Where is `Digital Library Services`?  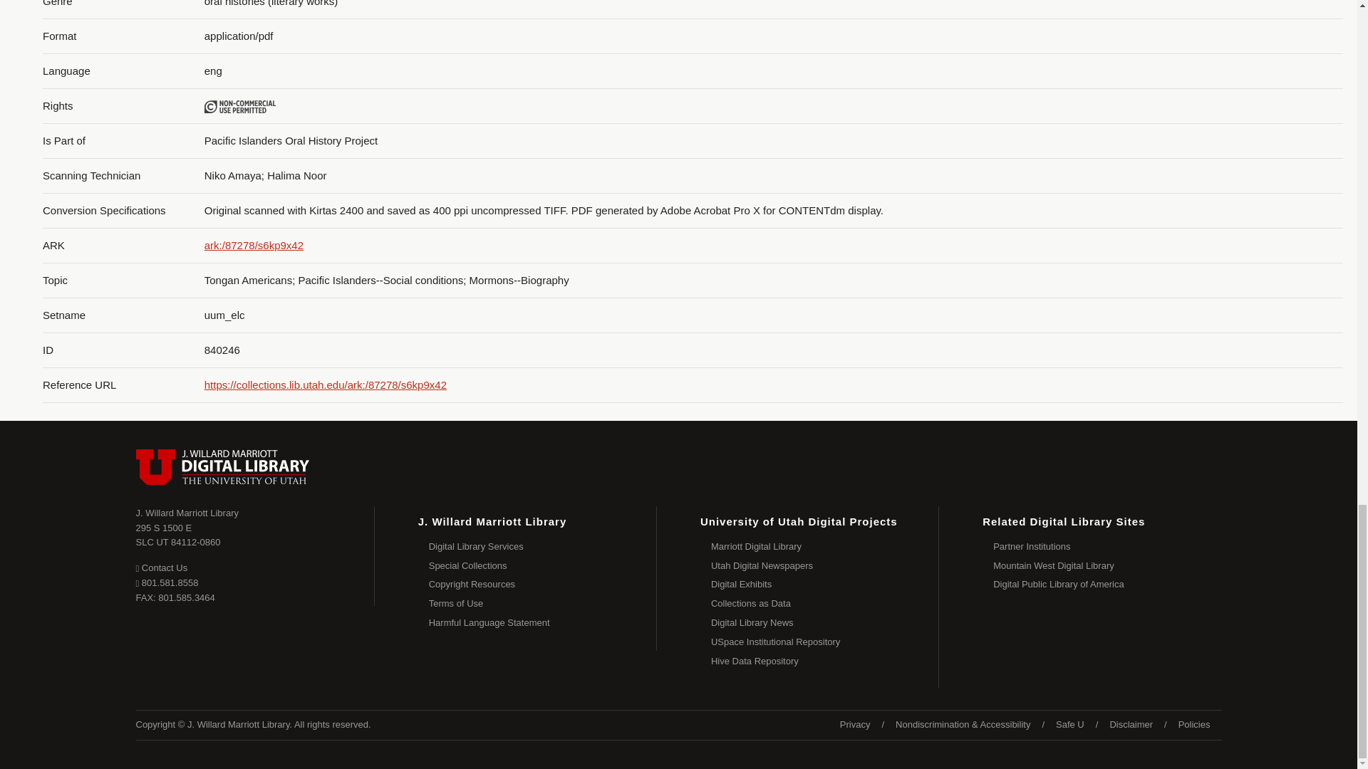 Digital Library Services is located at coordinates (543, 547).